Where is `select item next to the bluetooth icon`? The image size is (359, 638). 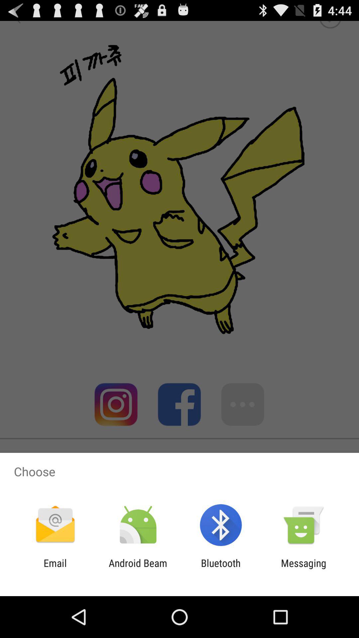
select item next to the bluetooth icon is located at coordinates (303, 569).